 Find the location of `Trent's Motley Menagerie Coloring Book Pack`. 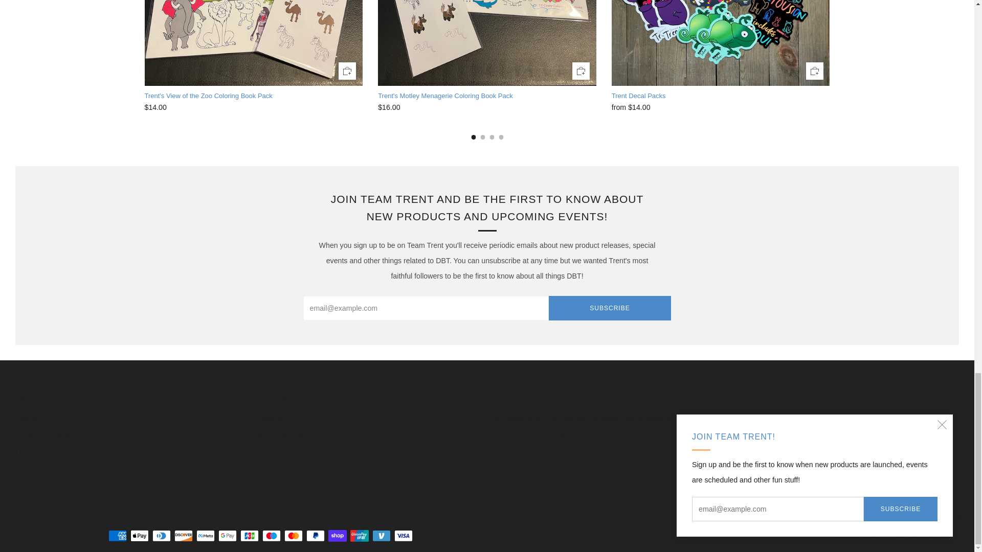

Trent's Motley Menagerie Coloring Book Pack is located at coordinates (487, 107).